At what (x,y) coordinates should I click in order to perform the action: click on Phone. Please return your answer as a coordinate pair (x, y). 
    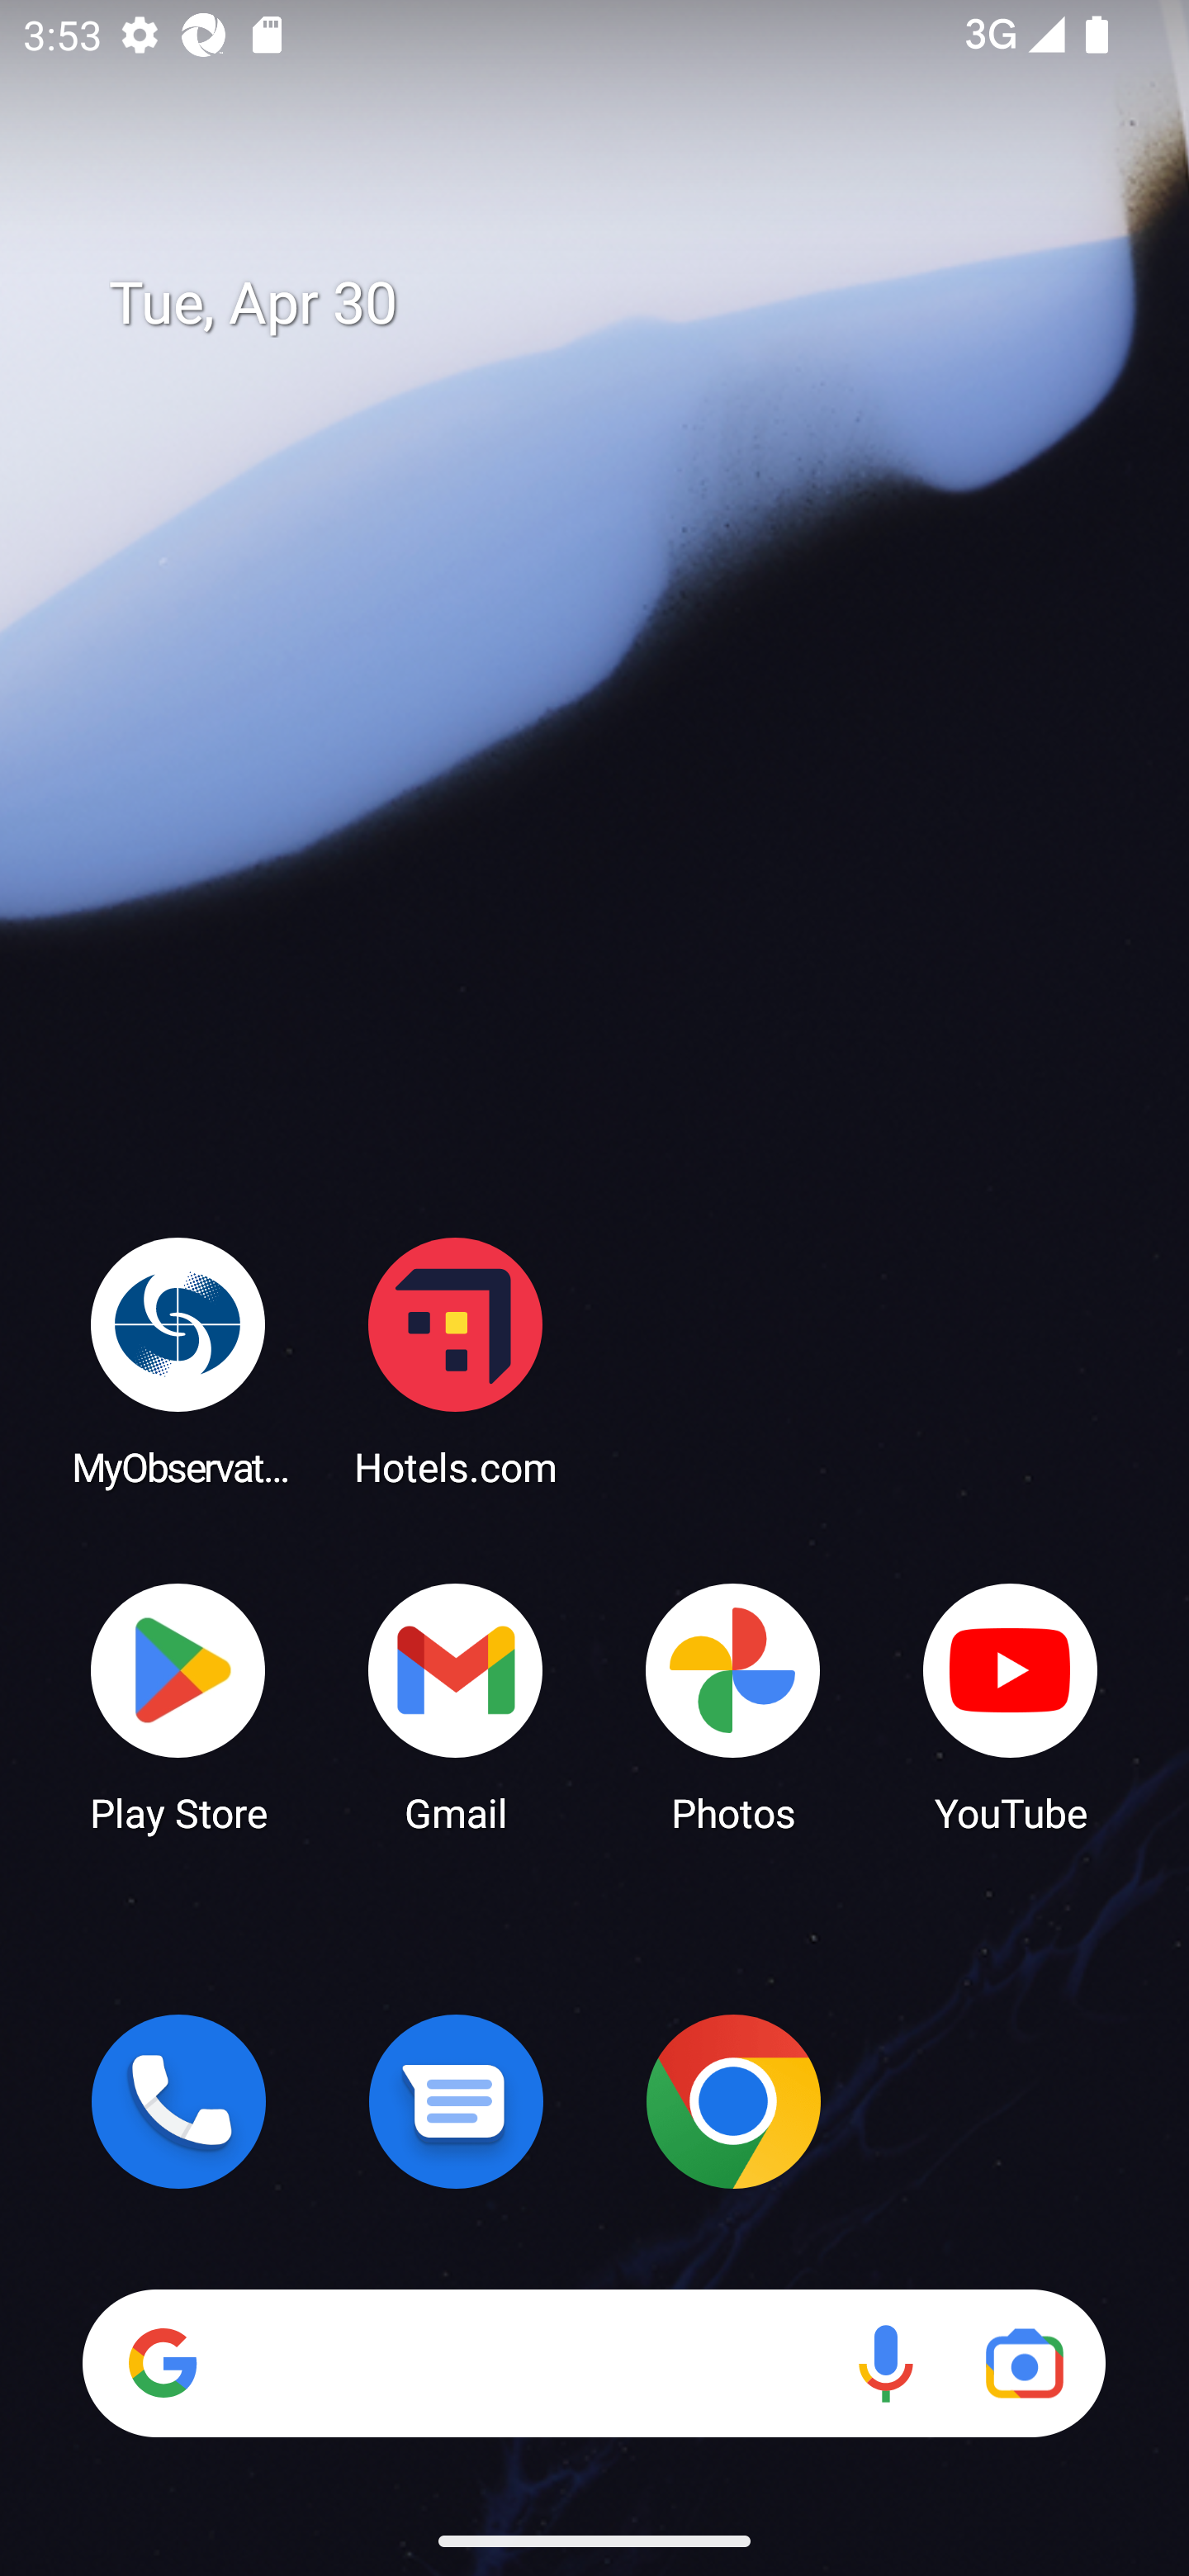
    Looking at the image, I should click on (178, 2101).